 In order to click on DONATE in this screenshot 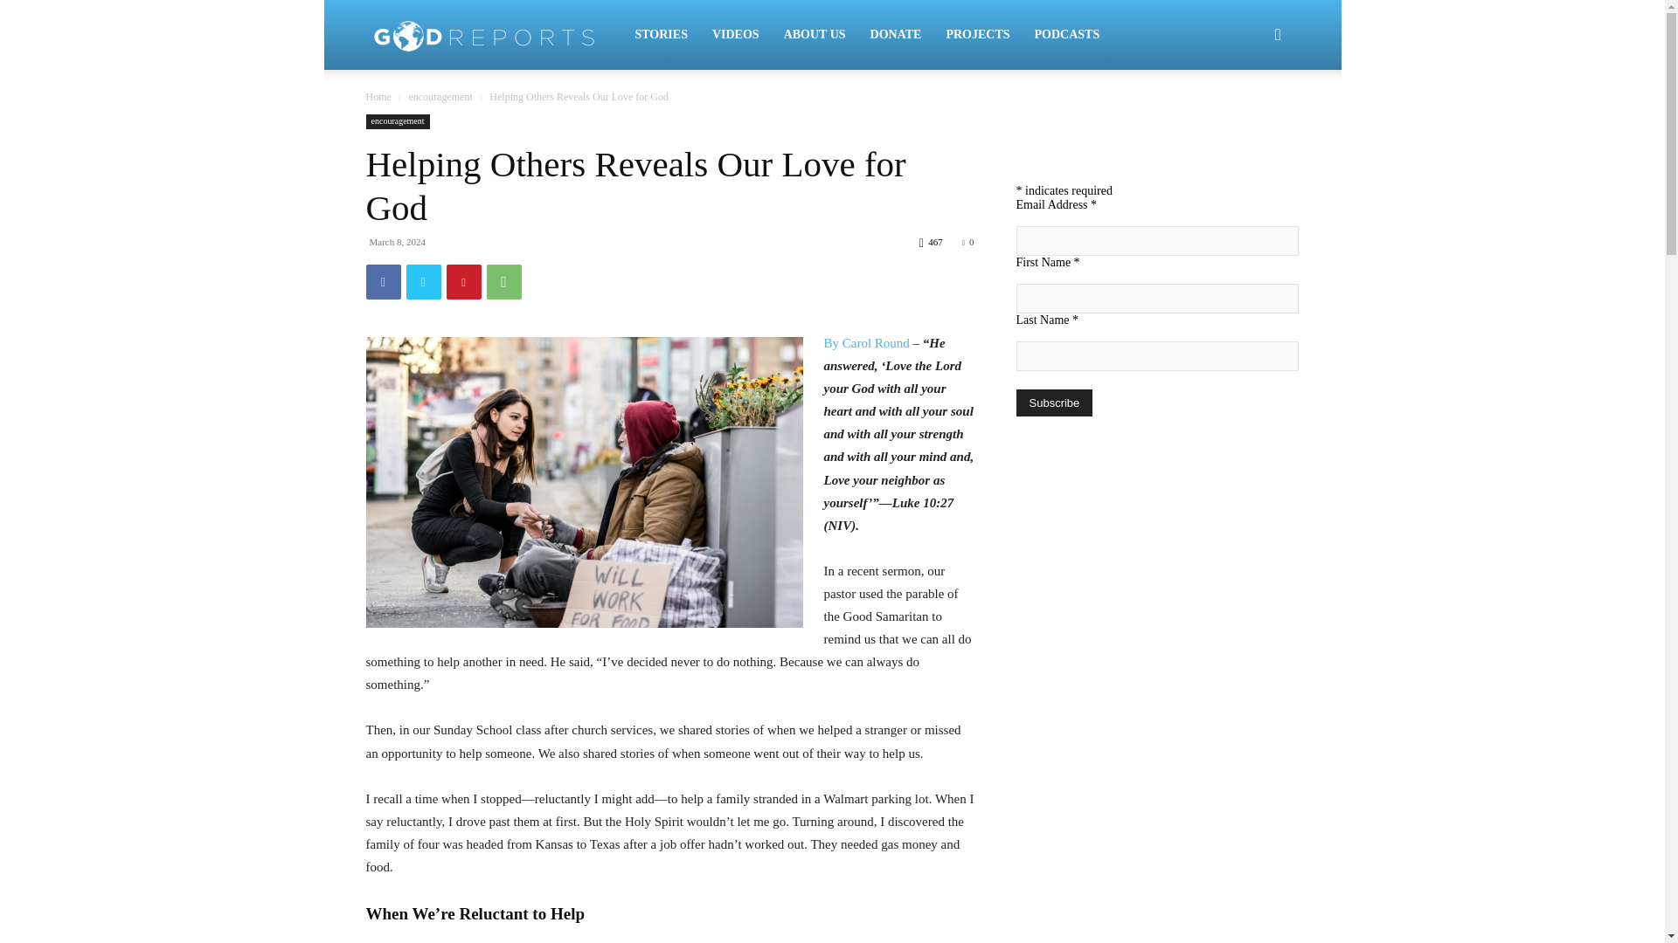, I will do `click(896, 35)`.